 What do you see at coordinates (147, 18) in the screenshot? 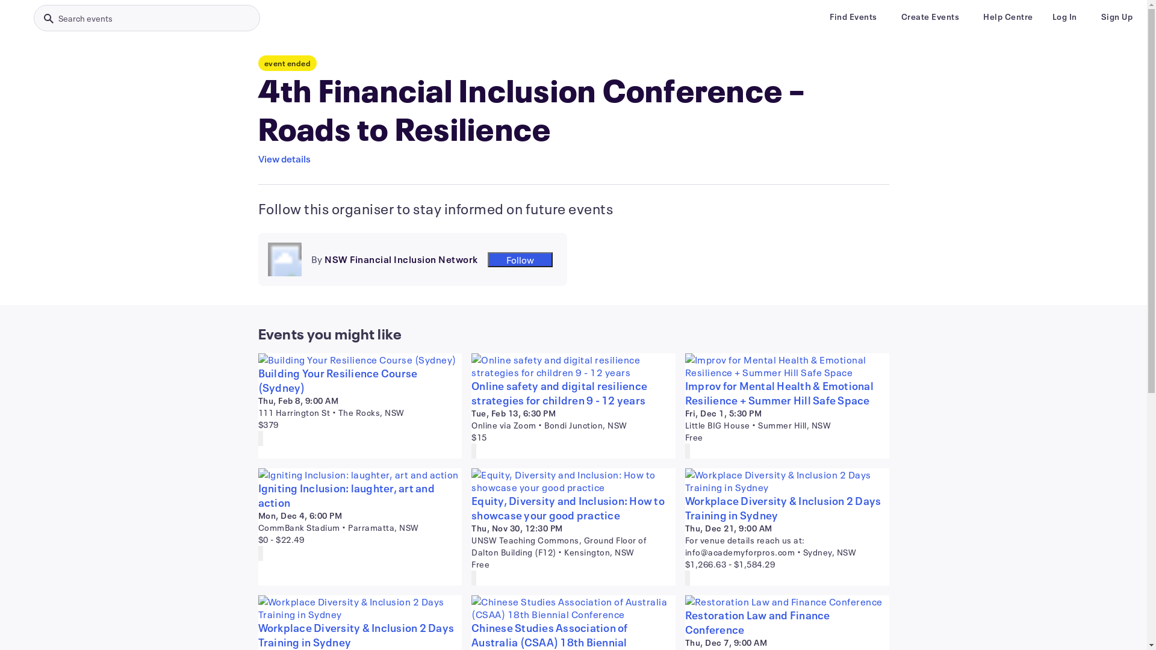
I see `Search events` at bounding box center [147, 18].